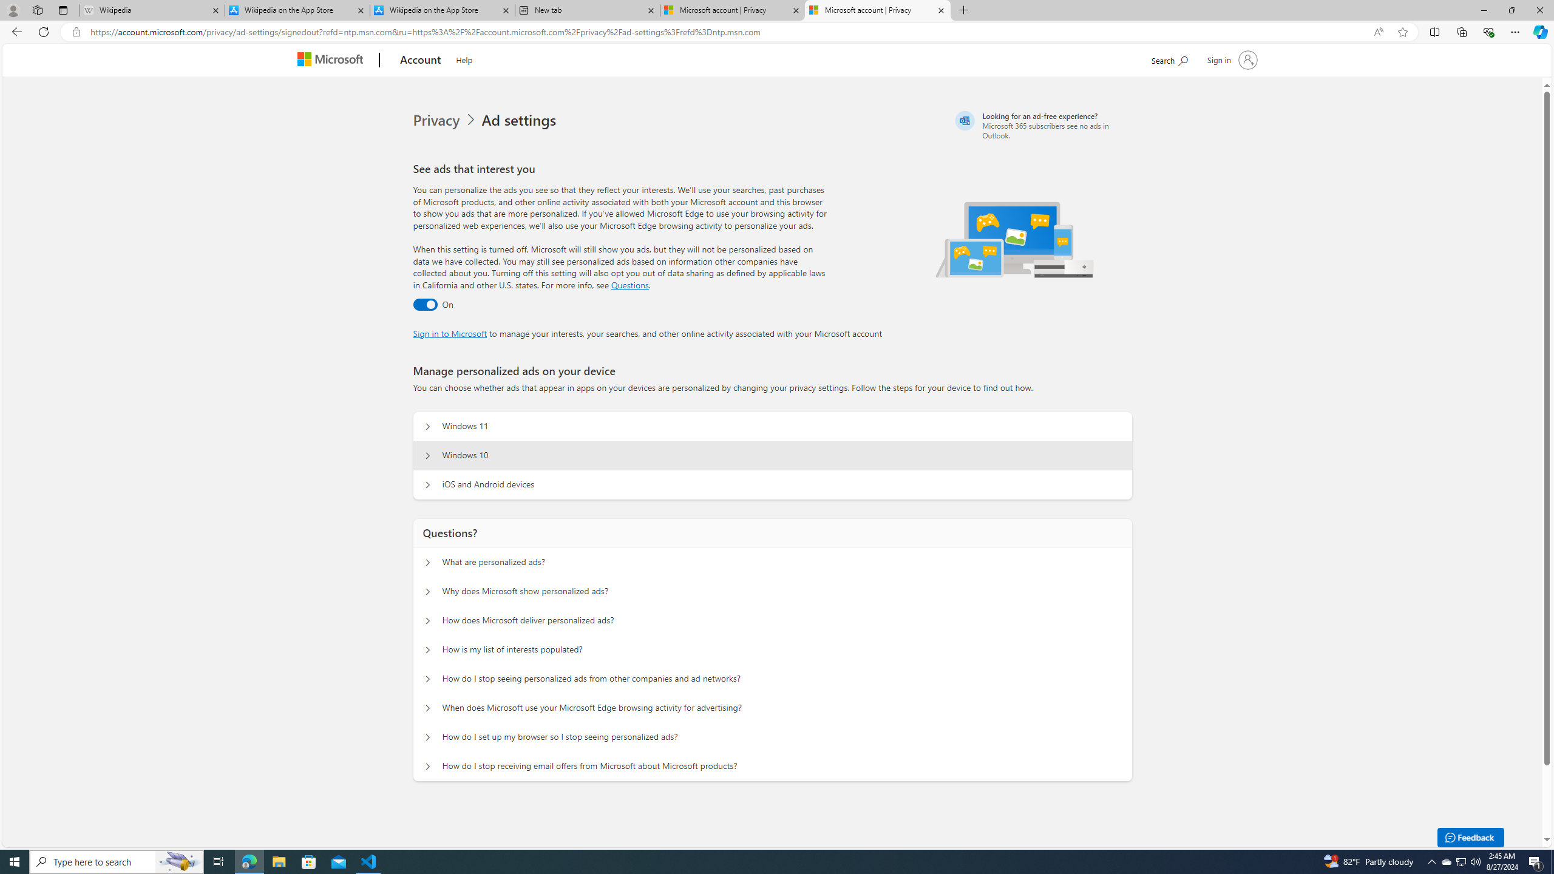 The width and height of the screenshot is (1554, 874). What do you see at coordinates (15, 32) in the screenshot?
I see `Back` at bounding box center [15, 32].